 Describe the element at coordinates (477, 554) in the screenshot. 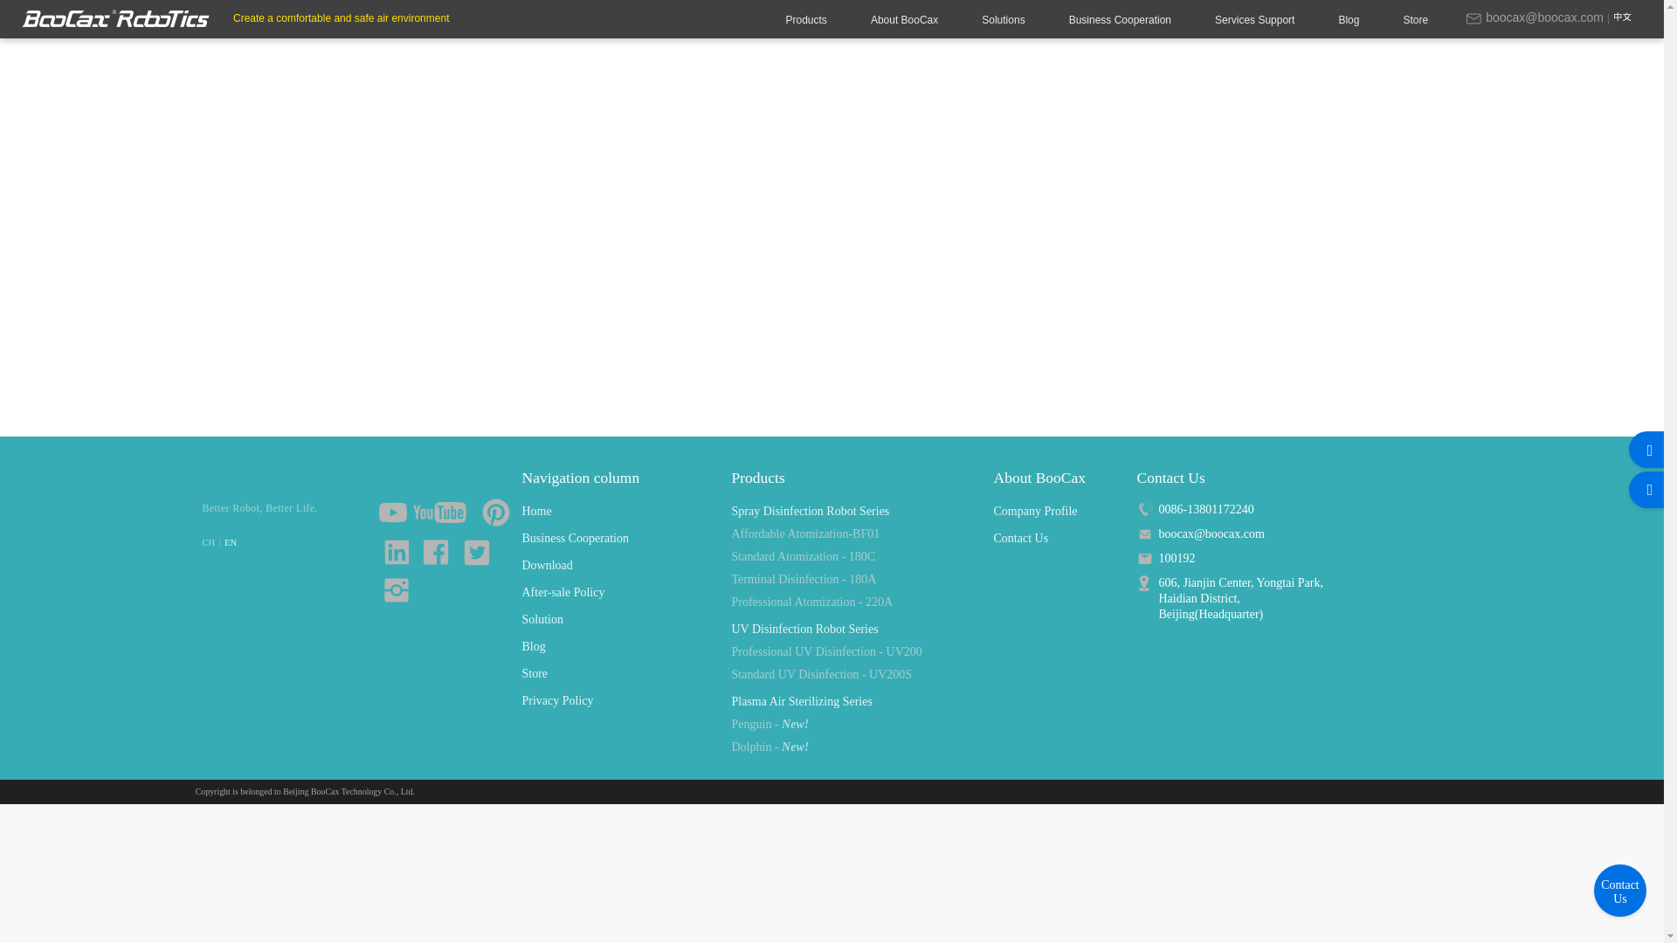

I see `twitter` at that location.